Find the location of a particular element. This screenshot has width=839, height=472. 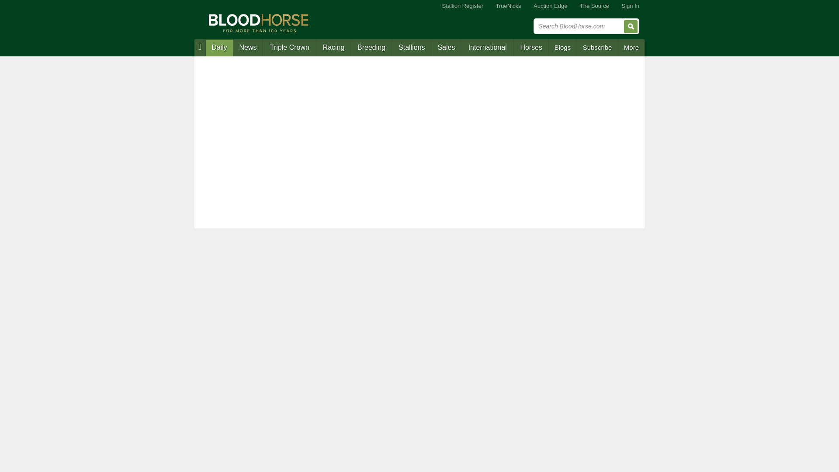

News is located at coordinates (248, 48).